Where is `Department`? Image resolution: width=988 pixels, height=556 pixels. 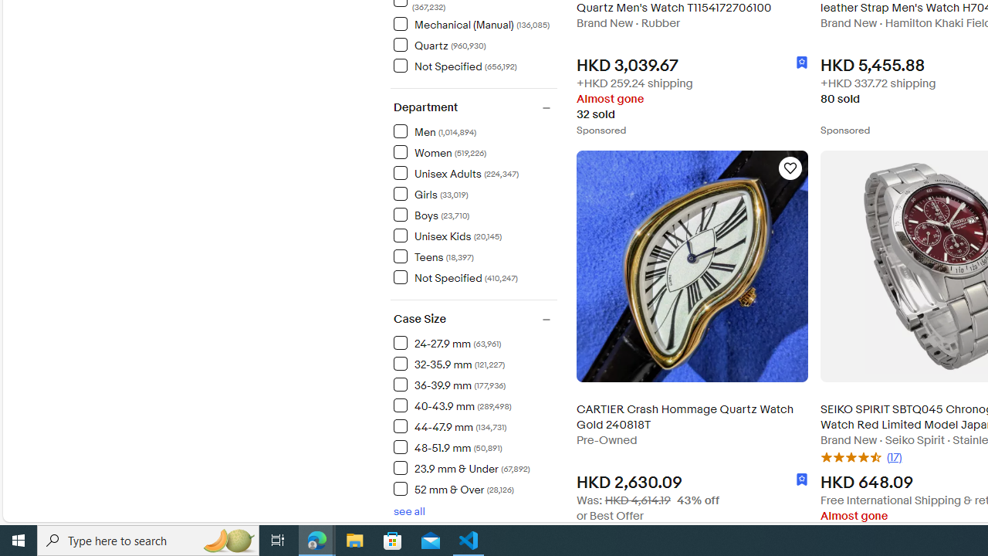
Department is located at coordinates (475, 108).